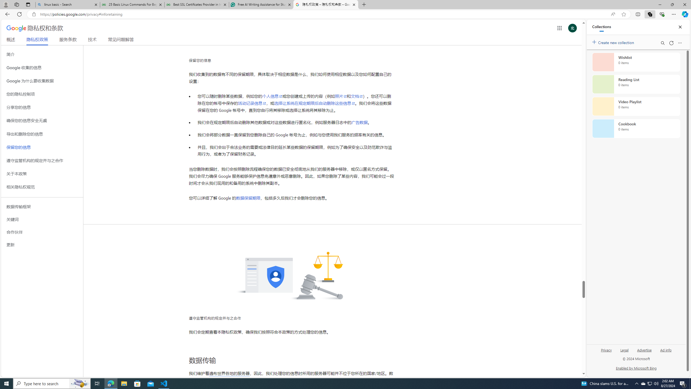 The width and height of the screenshot is (691, 389). I want to click on Reading List collection, 0 items, so click(636, 84).